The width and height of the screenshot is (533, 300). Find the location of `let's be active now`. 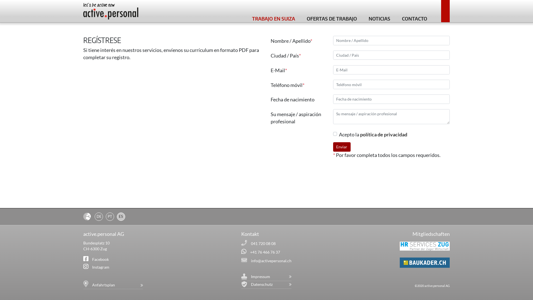

let's be active now is located at coordinates (111, 13).